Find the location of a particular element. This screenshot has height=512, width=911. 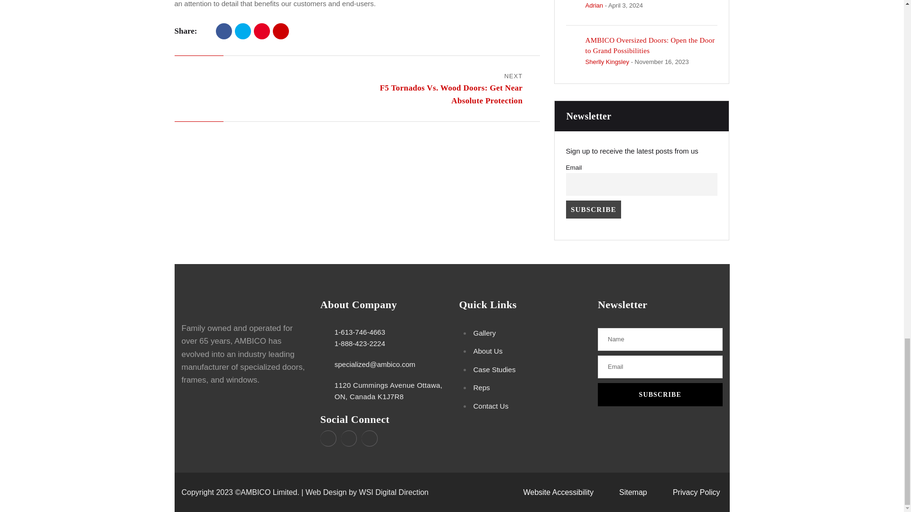

Twitter is located at coordinates (243, 31).